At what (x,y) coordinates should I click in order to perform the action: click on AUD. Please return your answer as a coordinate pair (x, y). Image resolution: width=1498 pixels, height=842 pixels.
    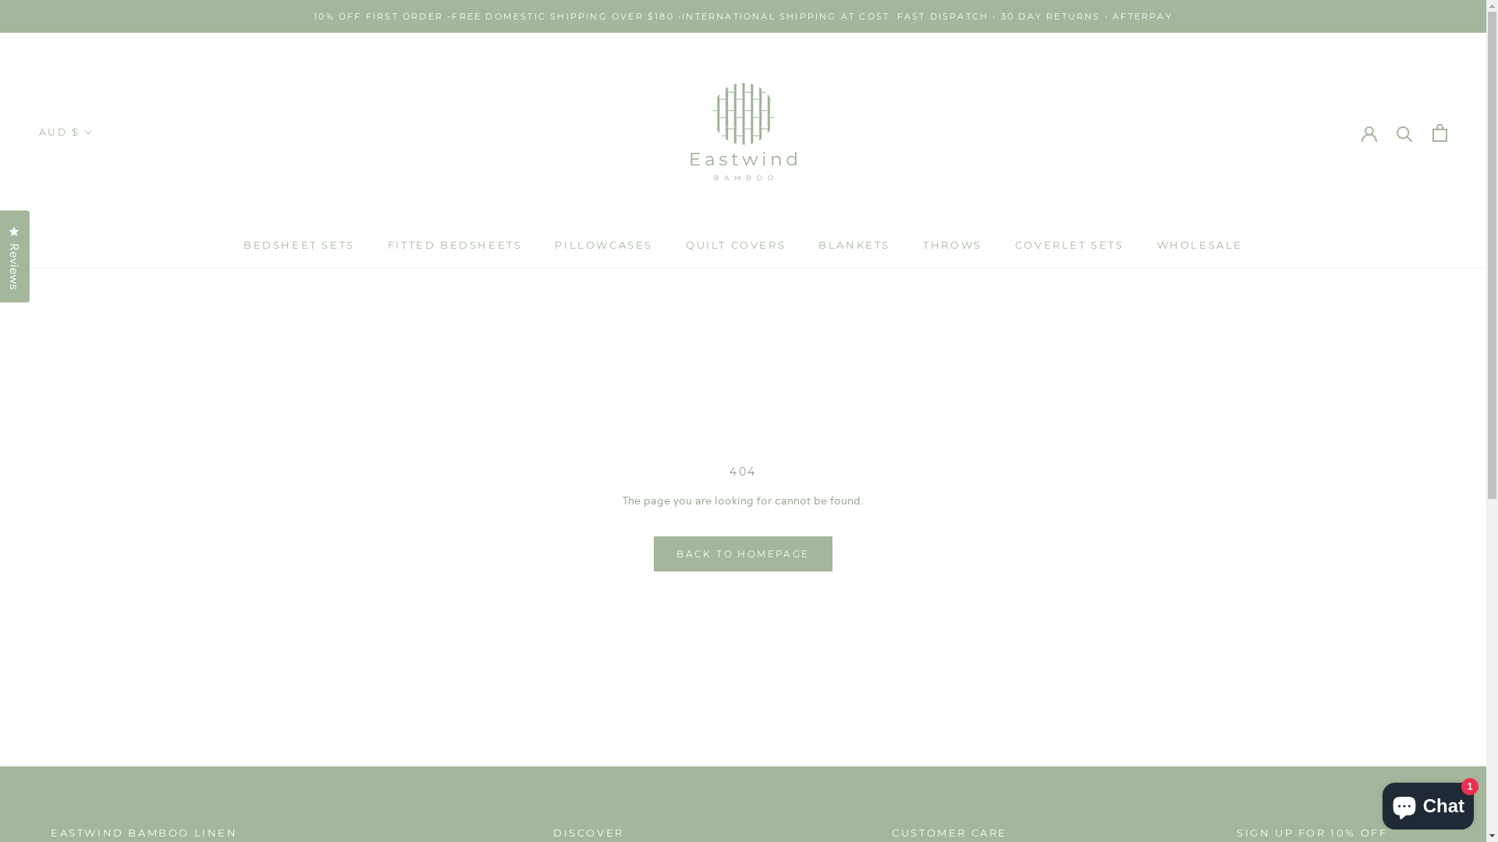
    Looking at the image, I should click on (84, 168).